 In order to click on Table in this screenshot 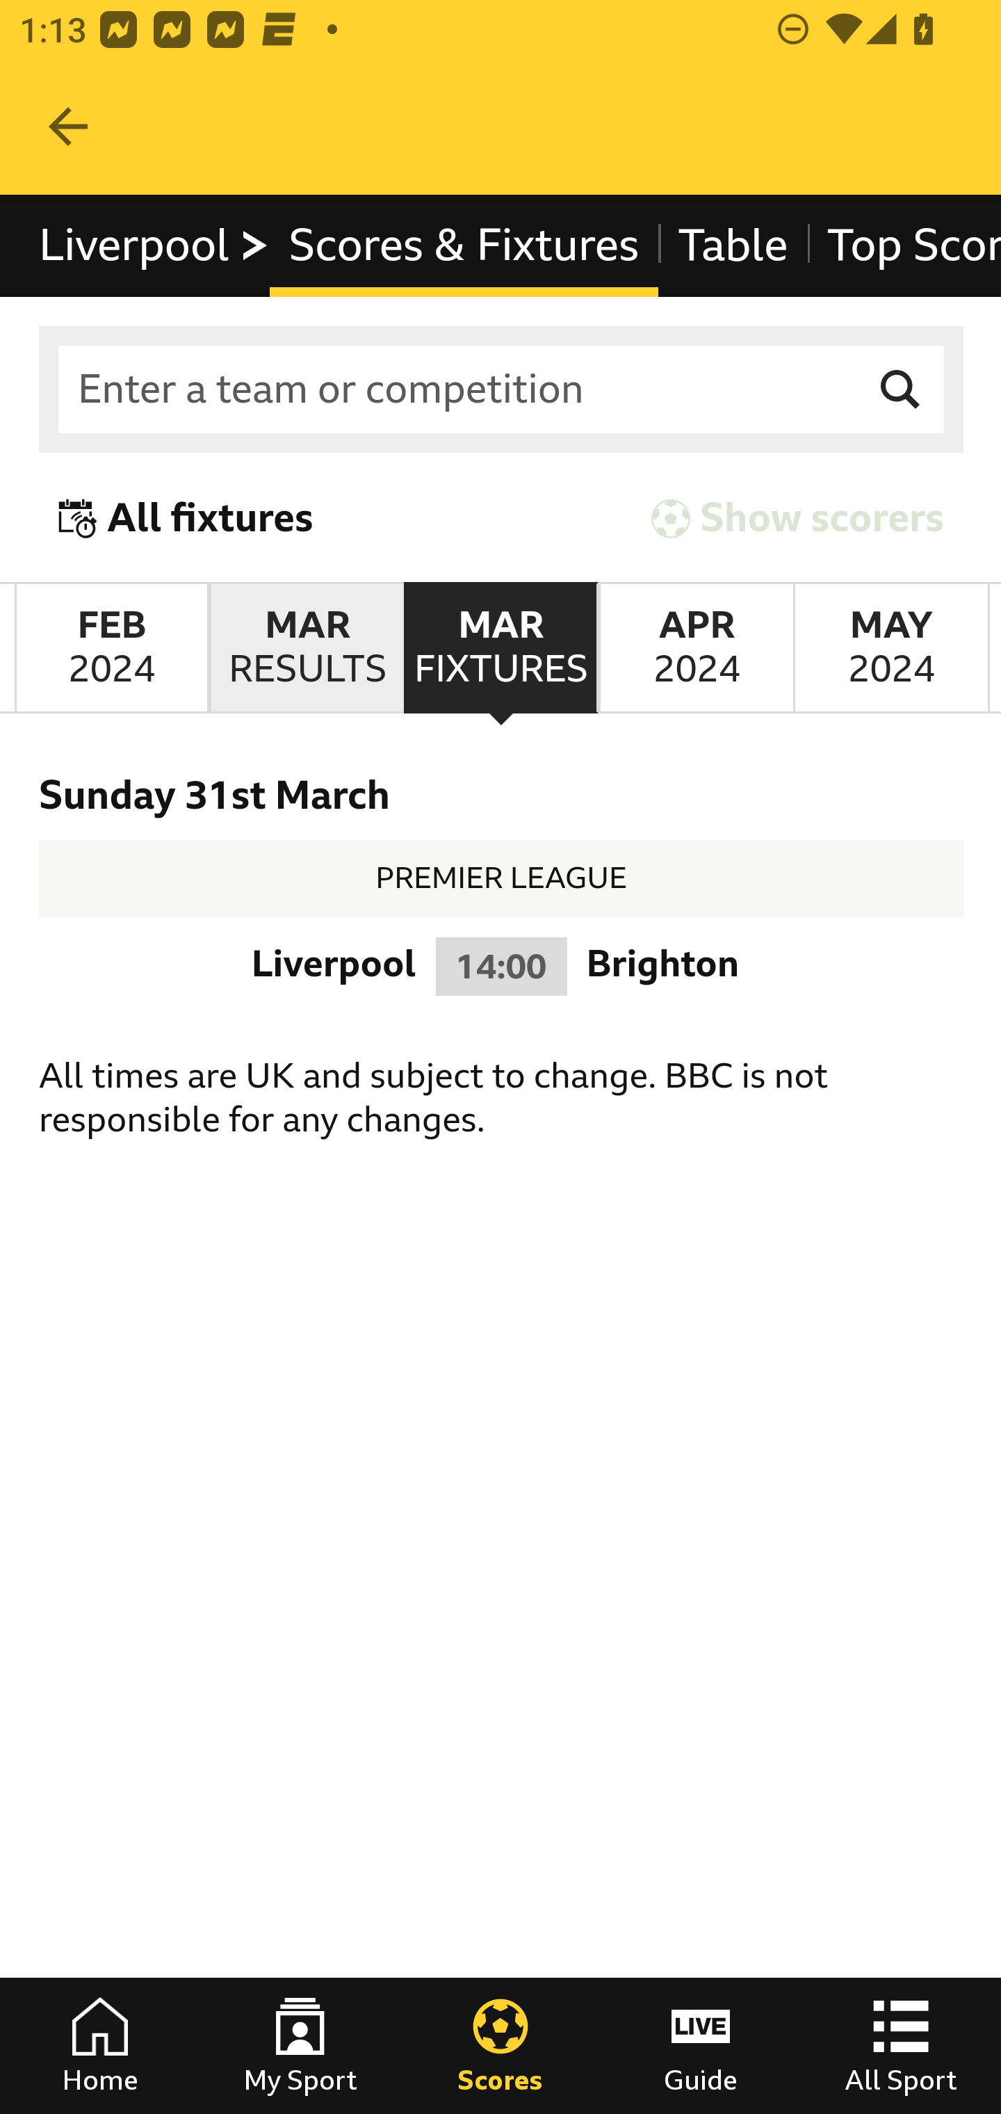, I will do `click(732, 245)`.